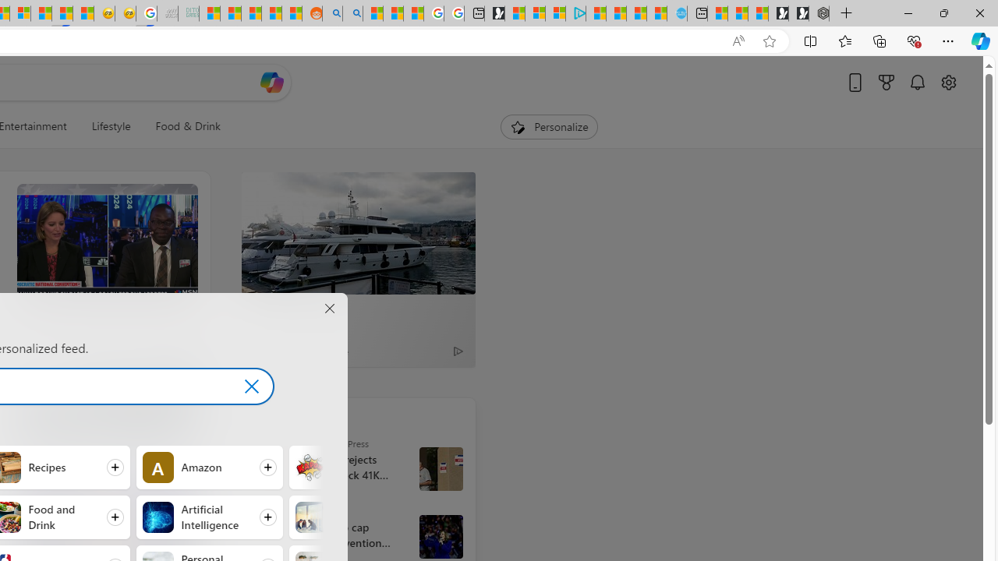  What do you see at coordinates (362, 467) in the screenshot?
I see `Follow Comics` at bounding box center [362, 467].